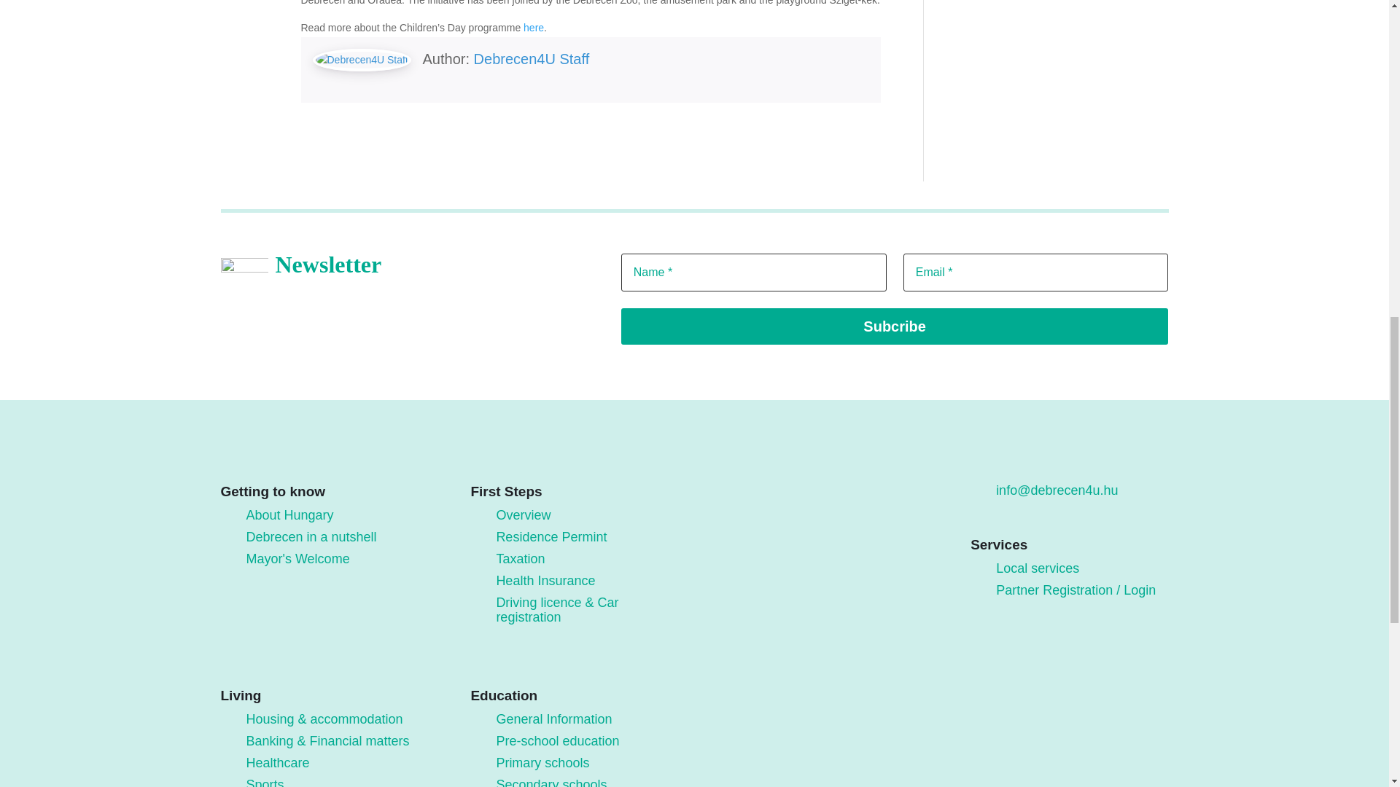 The height and width of the screenshot is (787, 1400). I want to click on Follow on Facebook, so click(747, 479).